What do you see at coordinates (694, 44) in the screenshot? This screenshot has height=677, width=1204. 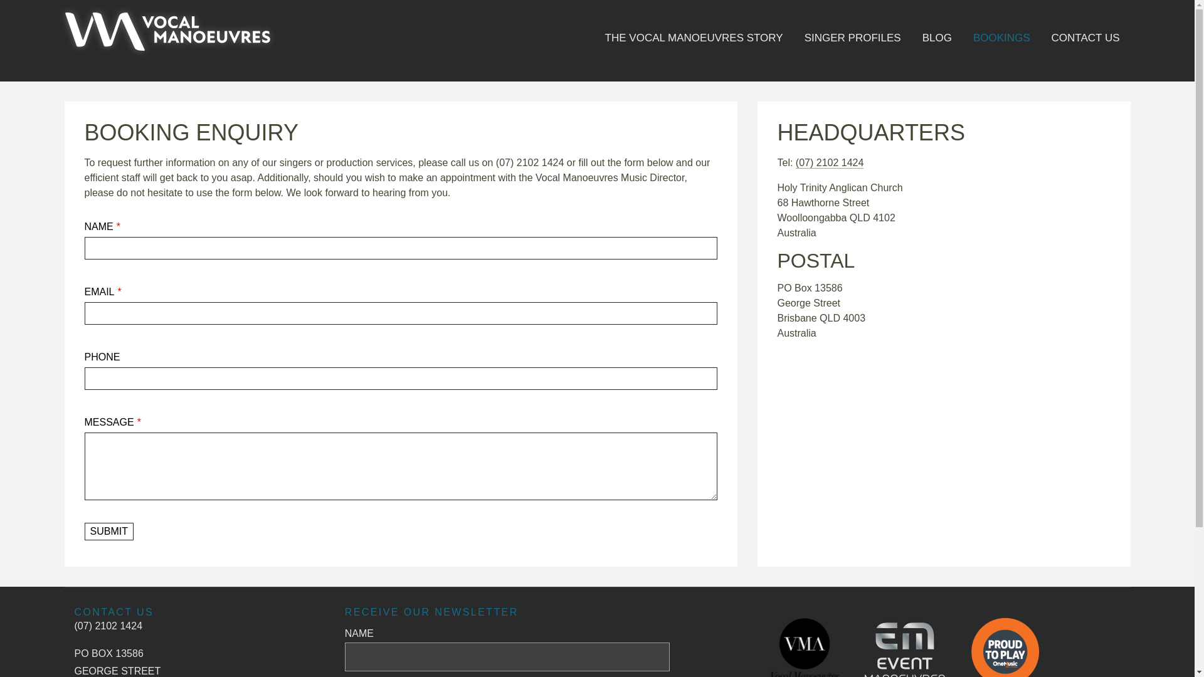 I see `THE VOCAL MANOEUVRES STORY` at bounding box center [694, 44].